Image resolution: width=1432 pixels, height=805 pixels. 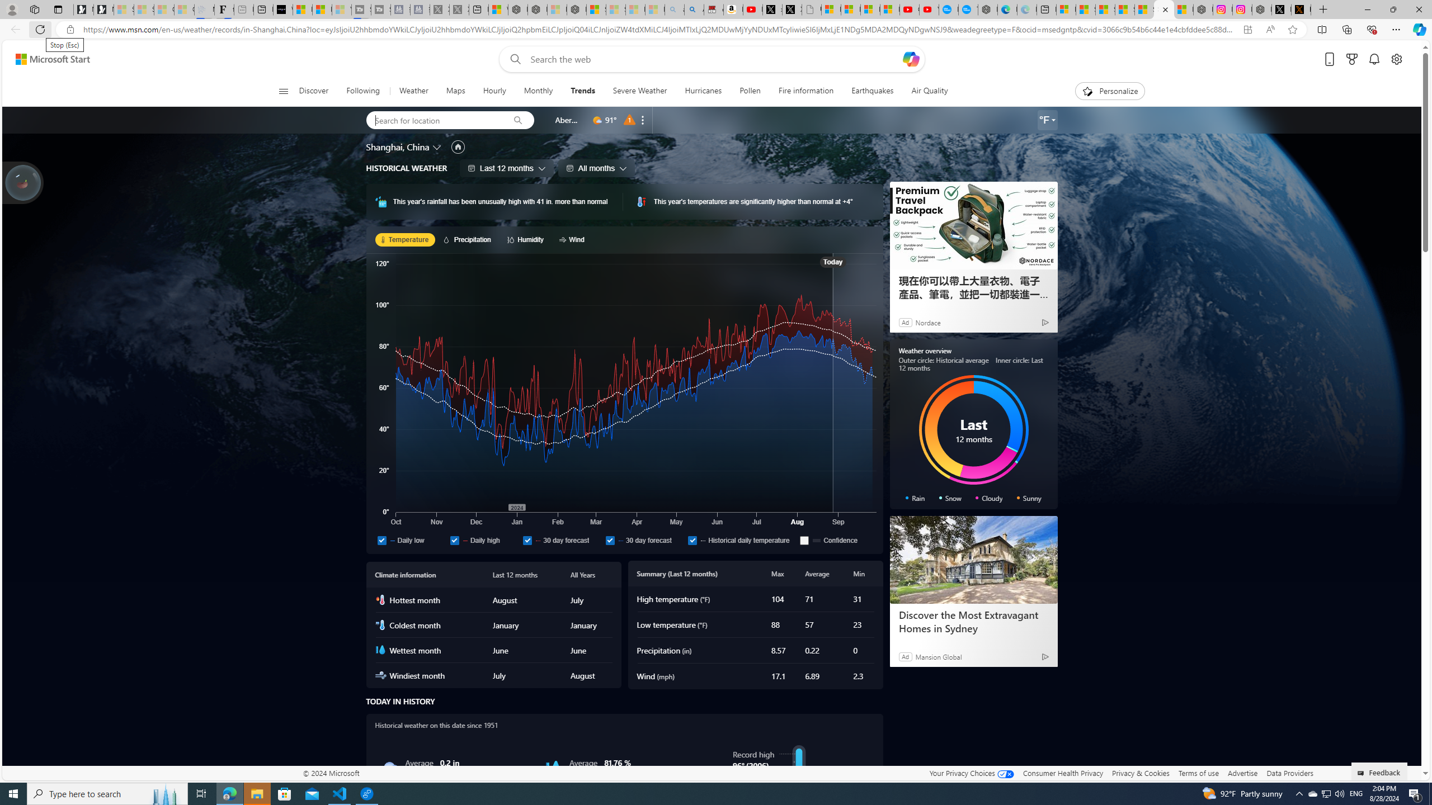 What do you see at coordinates (1110, 91) in the screenshot?
I see `Personalize` at bounding box center [1110, 91].